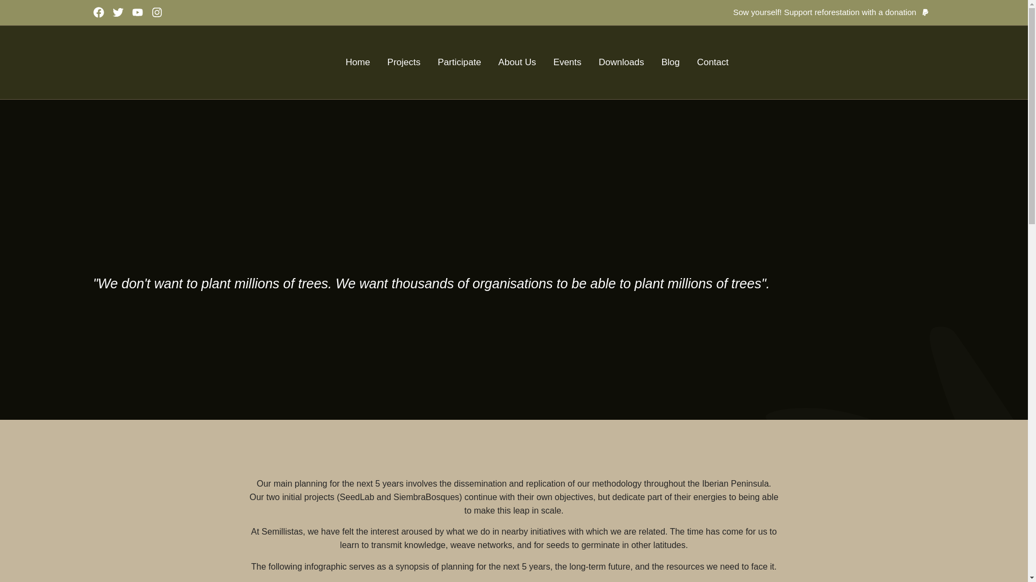 This screenshot has height=582, width=1036. Describe the element at coordinates (459, 62) in the screenshot. I see `Participate` at that location.